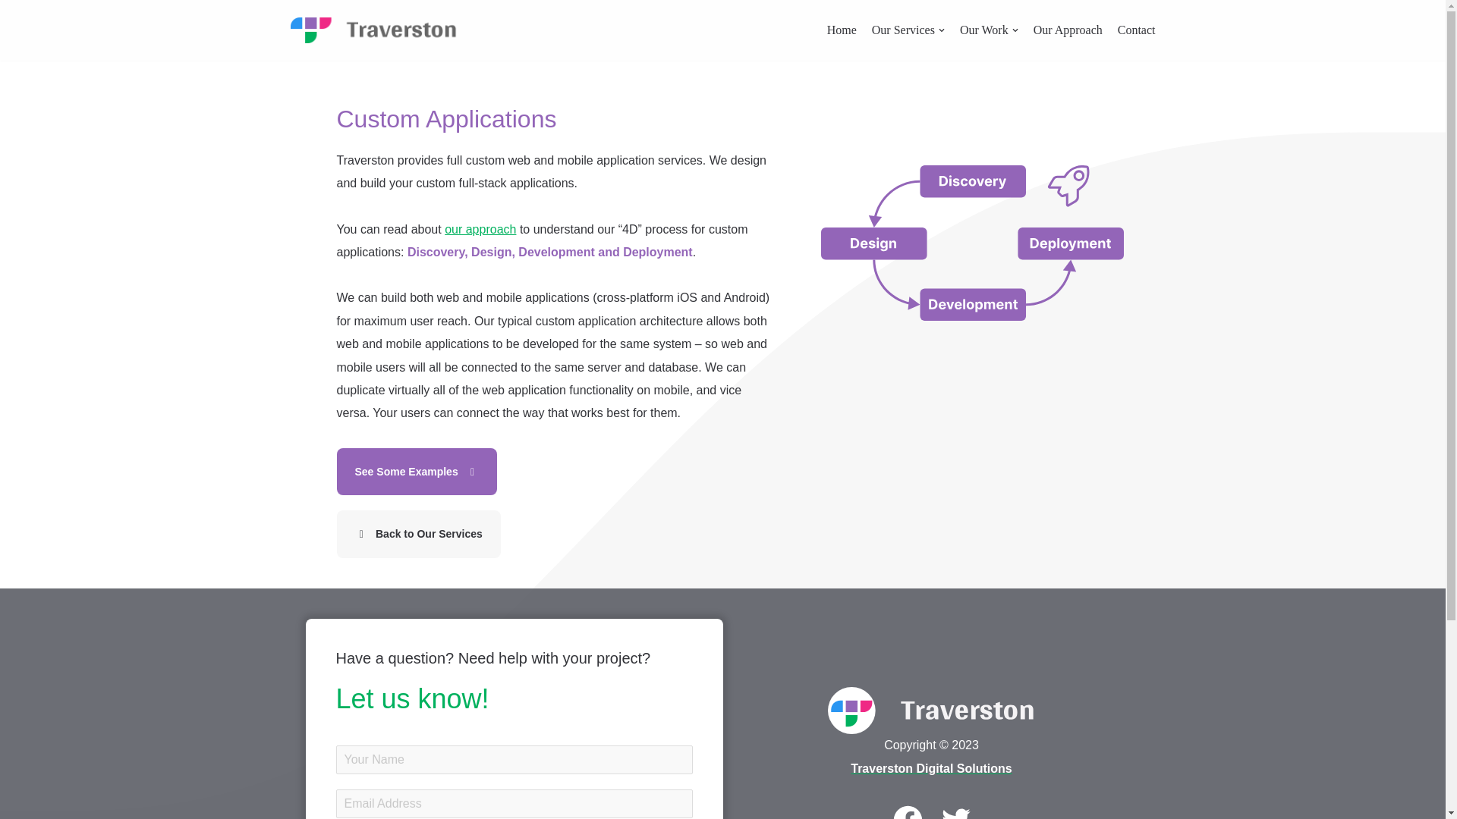 Image resolution: width=1457 pixels, height=819 pixels. I want to click on Our Work, so click(990, 30).